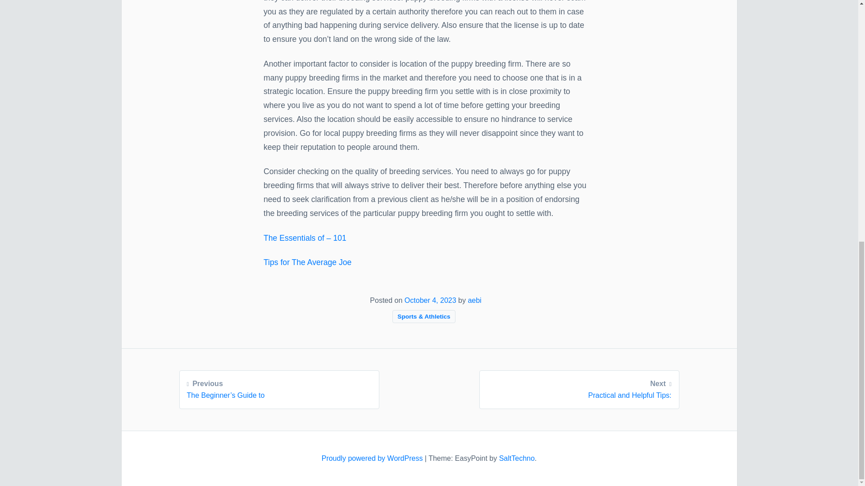  I want to click on SaltTechno, so click(474, 300).